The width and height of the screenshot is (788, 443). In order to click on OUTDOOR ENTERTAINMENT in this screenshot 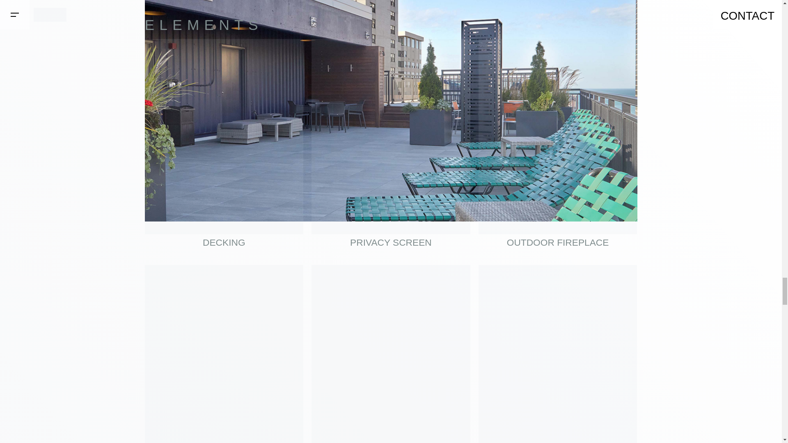, I will do `click(391, 354)`.